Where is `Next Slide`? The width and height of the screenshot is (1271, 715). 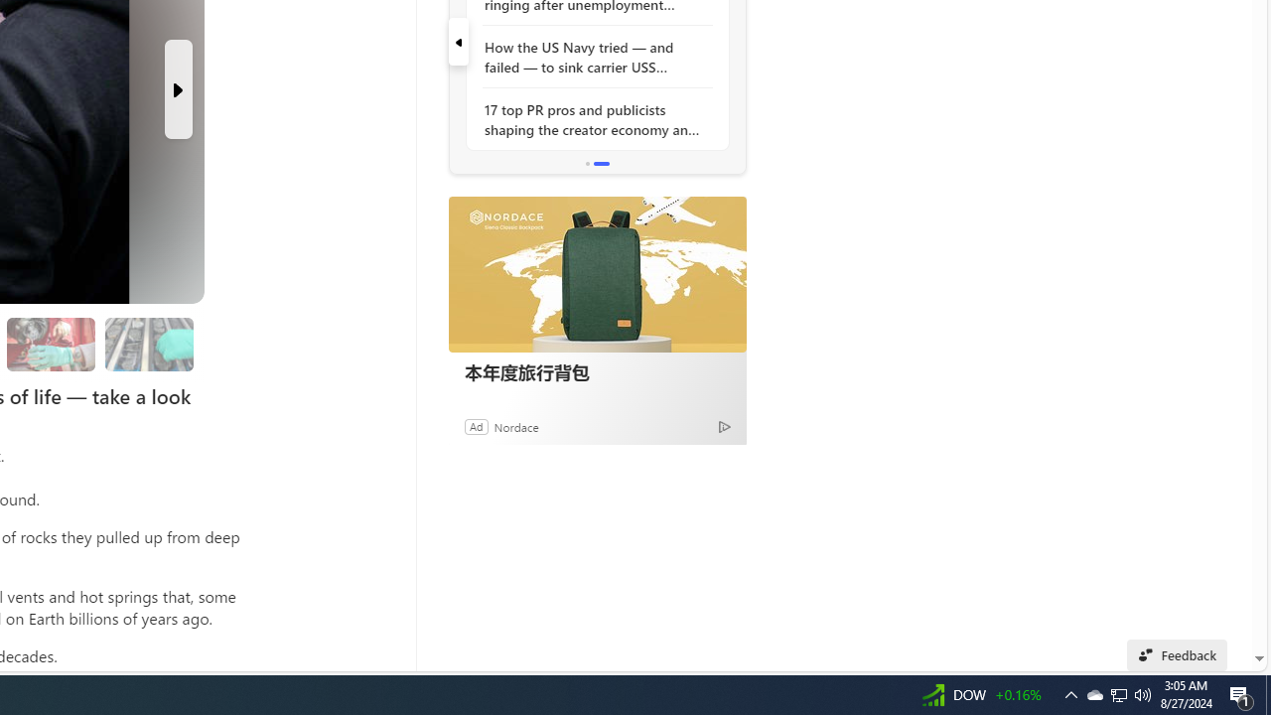
Next Slide is located at coordinates (179, 89).